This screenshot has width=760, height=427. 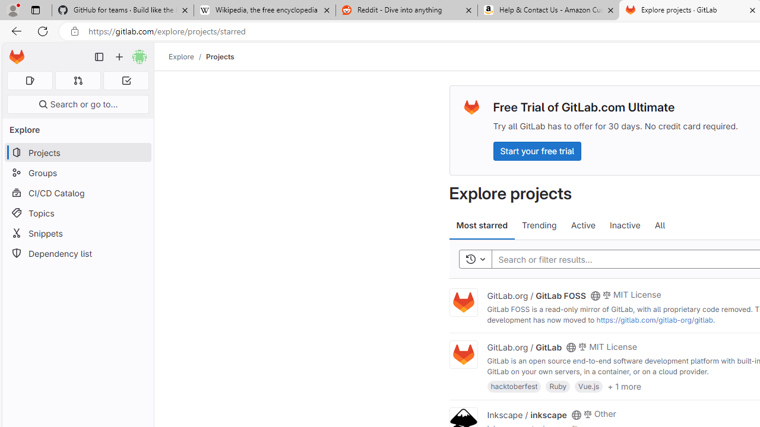 I want to click on Merge requests 0, so click(x=78, y=81).